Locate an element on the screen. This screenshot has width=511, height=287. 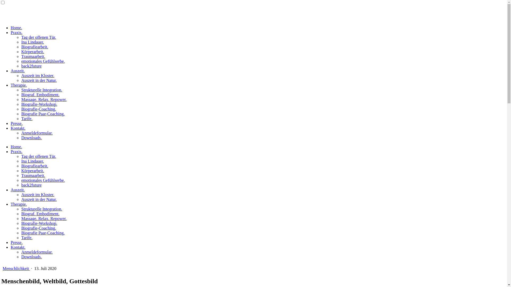
back2future is located at coordinates (31, 66).